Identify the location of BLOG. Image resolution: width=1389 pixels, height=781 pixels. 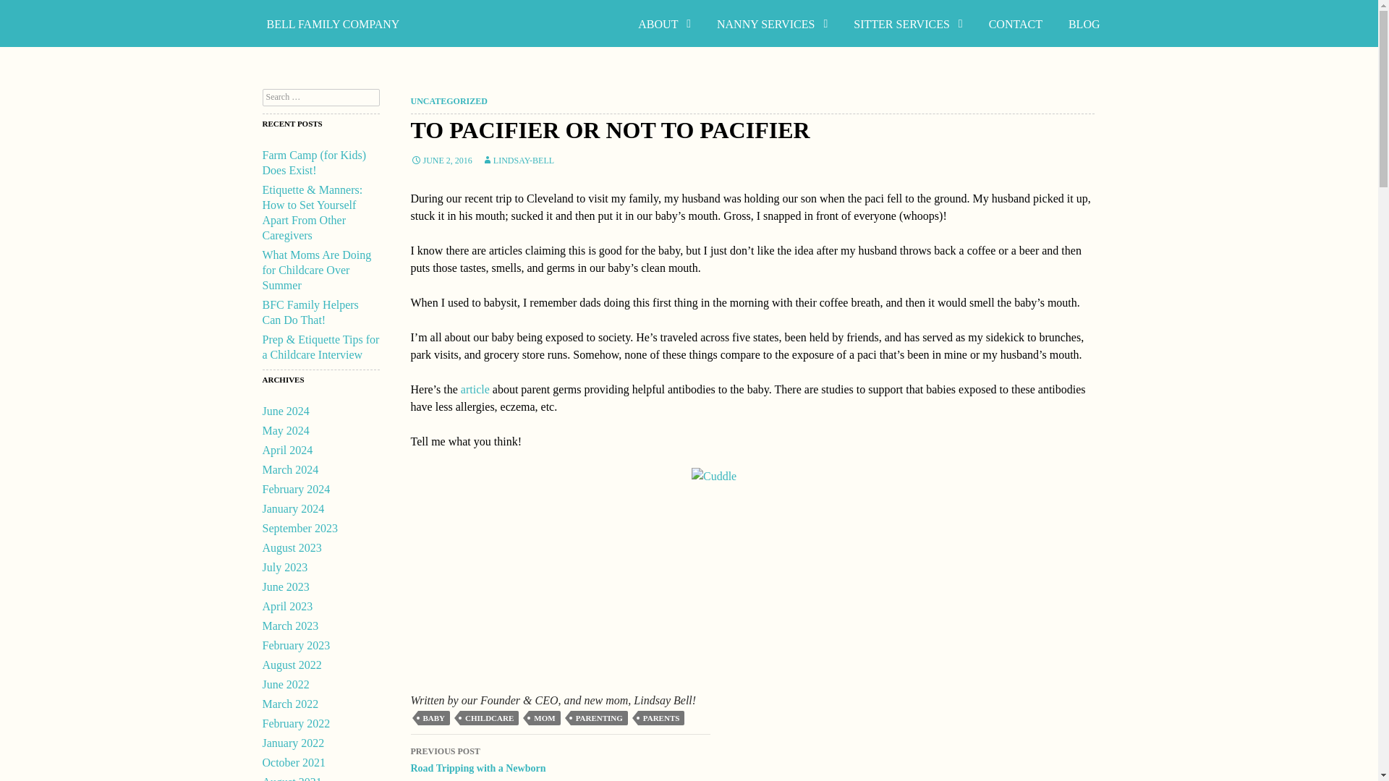
(1084, 24).